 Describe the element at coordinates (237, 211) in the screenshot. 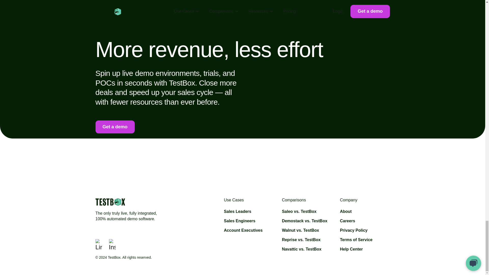

I see `Sales Leaders` at that location.